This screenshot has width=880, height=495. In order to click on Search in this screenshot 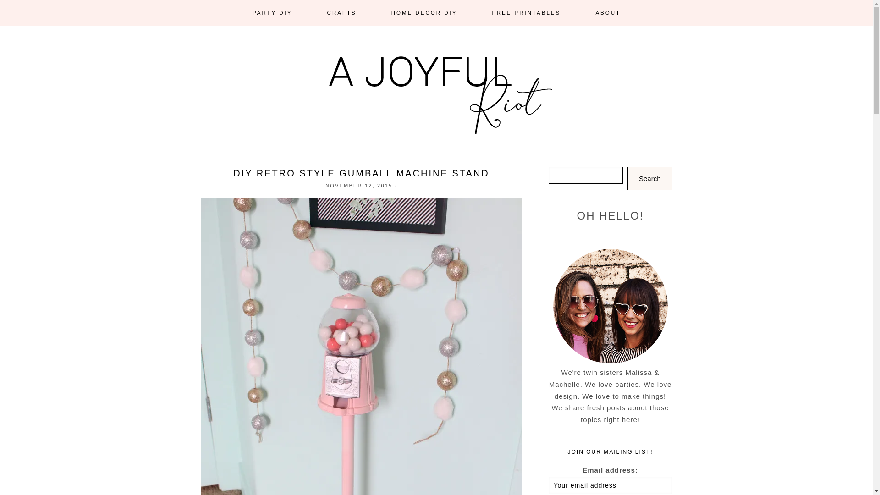, I will do `click(649, 178)`.